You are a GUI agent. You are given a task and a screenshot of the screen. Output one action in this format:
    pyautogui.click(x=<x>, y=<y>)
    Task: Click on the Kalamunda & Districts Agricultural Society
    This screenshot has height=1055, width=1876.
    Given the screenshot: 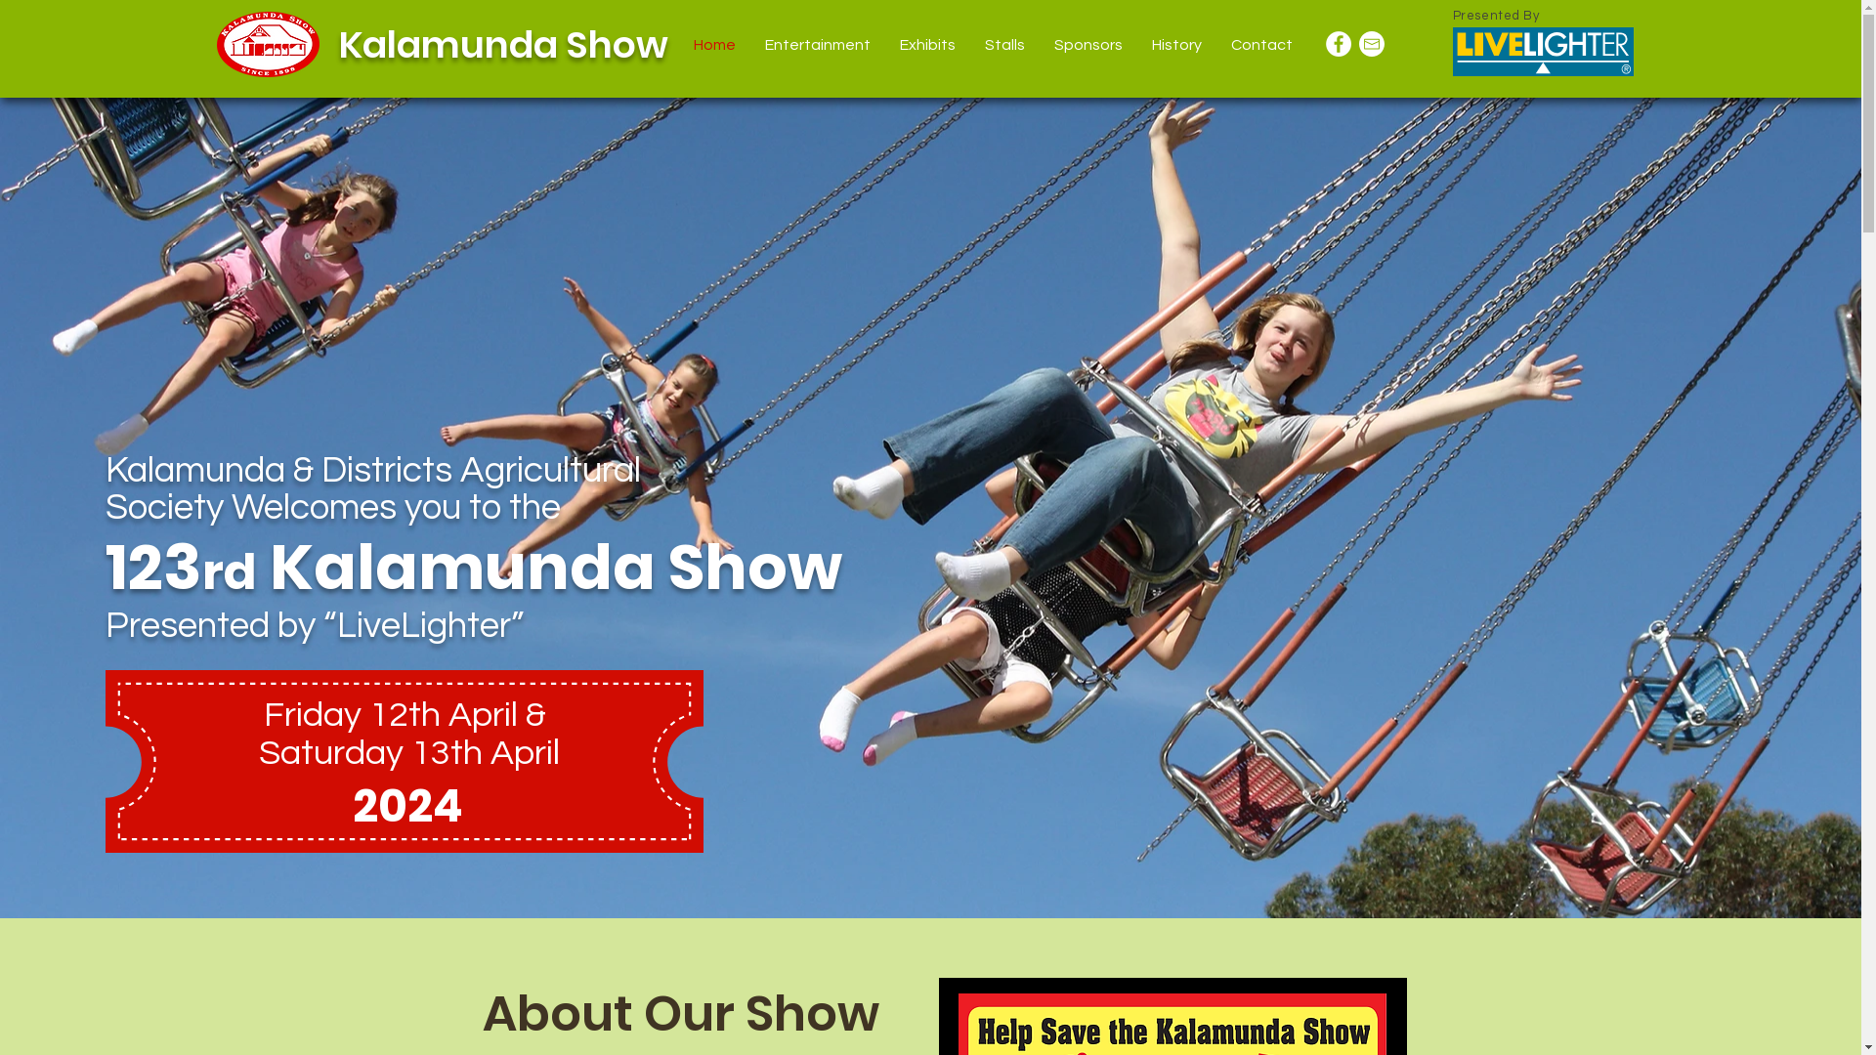 What is the action you would take?
    pyautogui.click(x=373, y=489)
    